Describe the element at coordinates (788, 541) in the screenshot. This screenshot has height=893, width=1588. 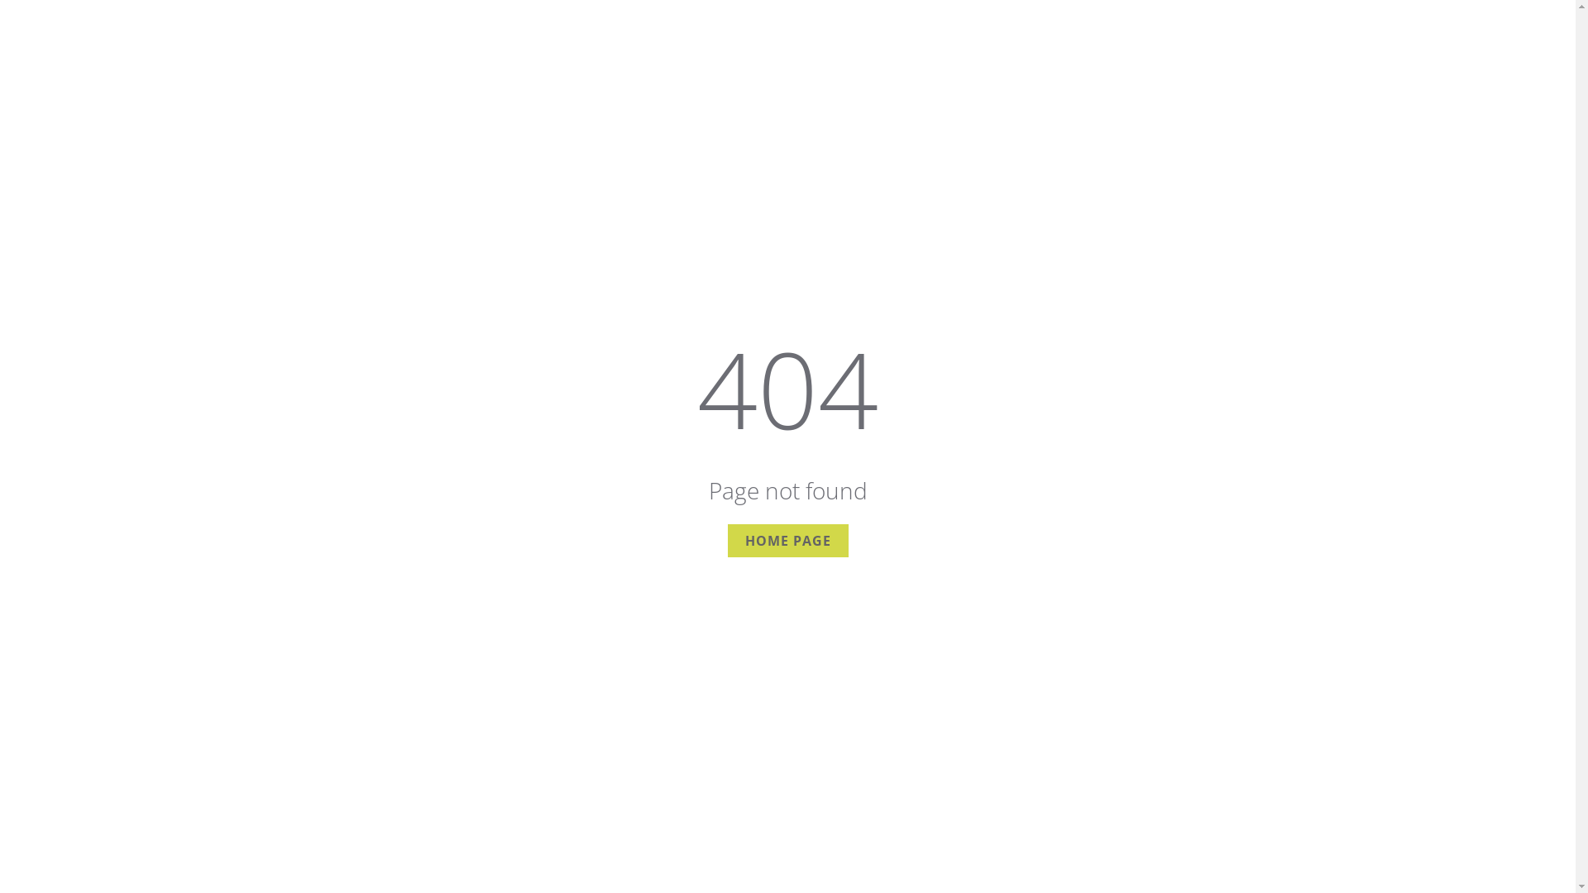
I see `HOME PAGE` at that location.